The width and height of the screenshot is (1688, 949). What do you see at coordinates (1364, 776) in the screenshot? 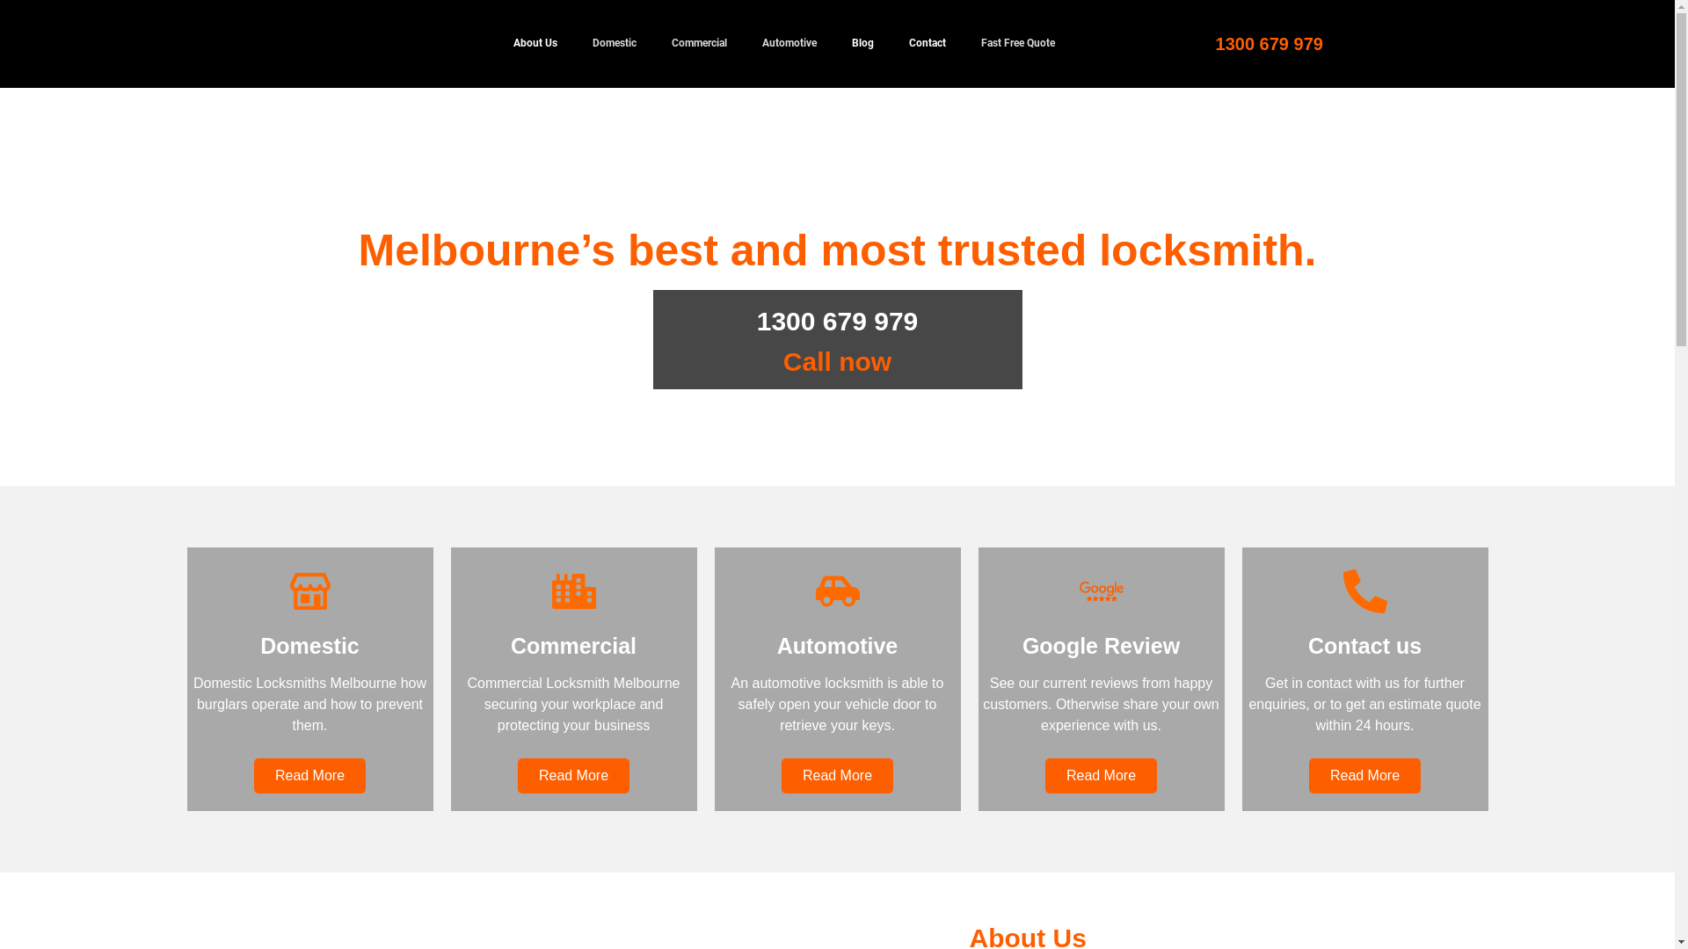
I see `Read More` at bounding box center [1364, 776].